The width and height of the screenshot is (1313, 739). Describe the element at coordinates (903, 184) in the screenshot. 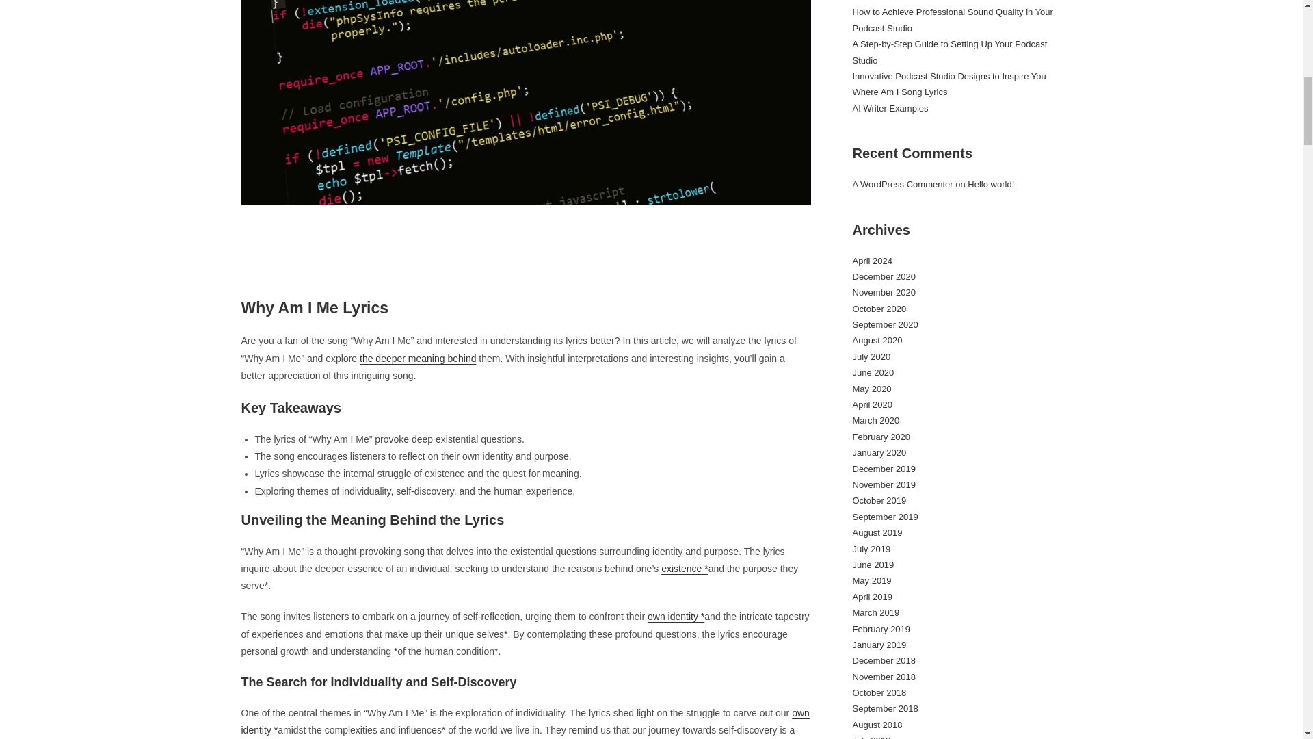

I see `A WordPress Commenter` at that location.